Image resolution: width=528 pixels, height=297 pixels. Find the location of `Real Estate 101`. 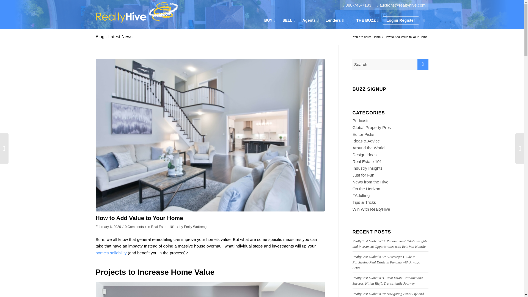

Real Estate 101 is located at coordinates (163, 227).